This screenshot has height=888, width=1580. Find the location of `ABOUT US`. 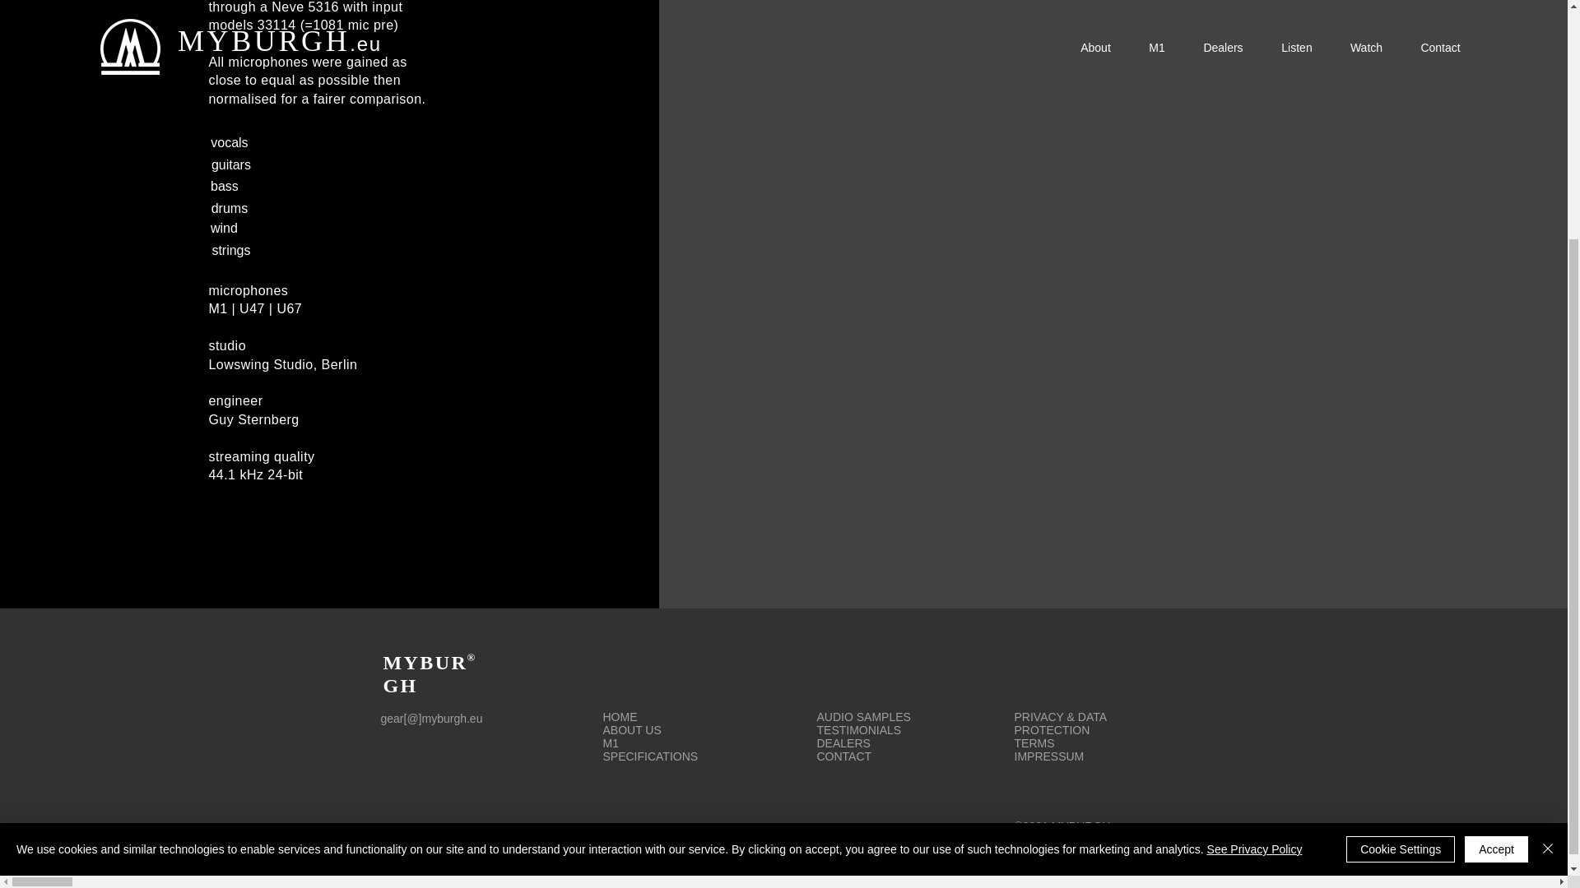

ABOUT US is located at coordinates (630, 730).